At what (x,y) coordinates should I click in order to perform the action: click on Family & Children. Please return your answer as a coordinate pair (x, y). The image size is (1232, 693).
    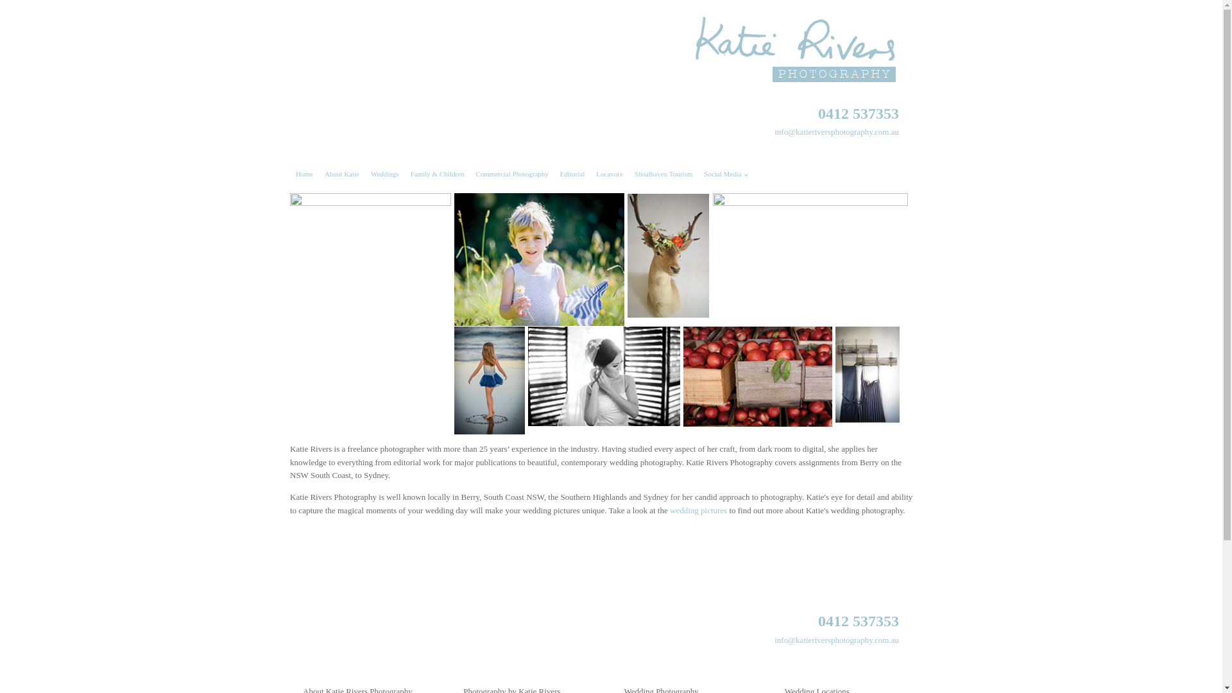
    Looking at the image, I should click on (438, 175).